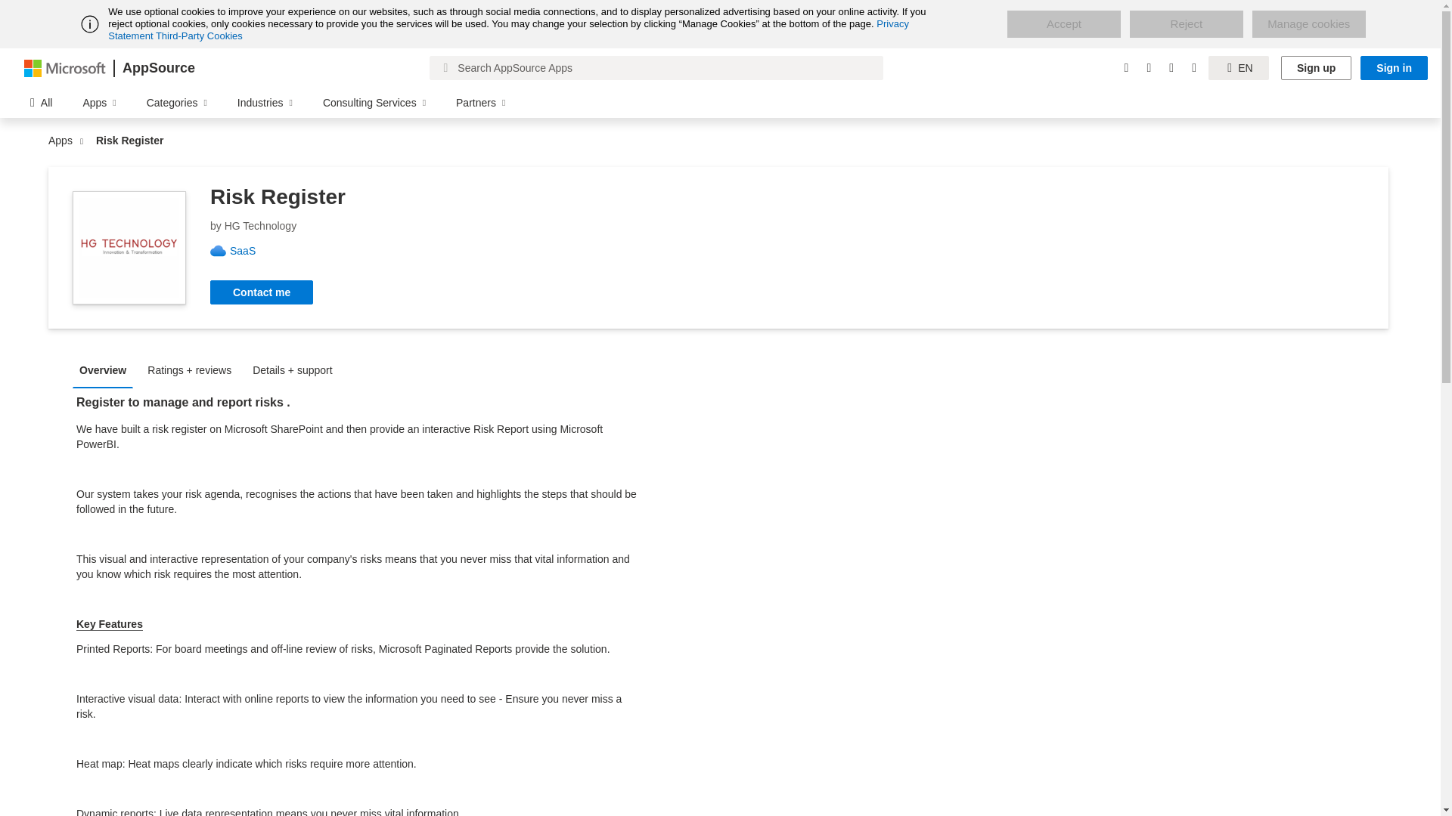 This screenshot has width=1452, height=816. I want to click on Contact me, so click(262, 292).